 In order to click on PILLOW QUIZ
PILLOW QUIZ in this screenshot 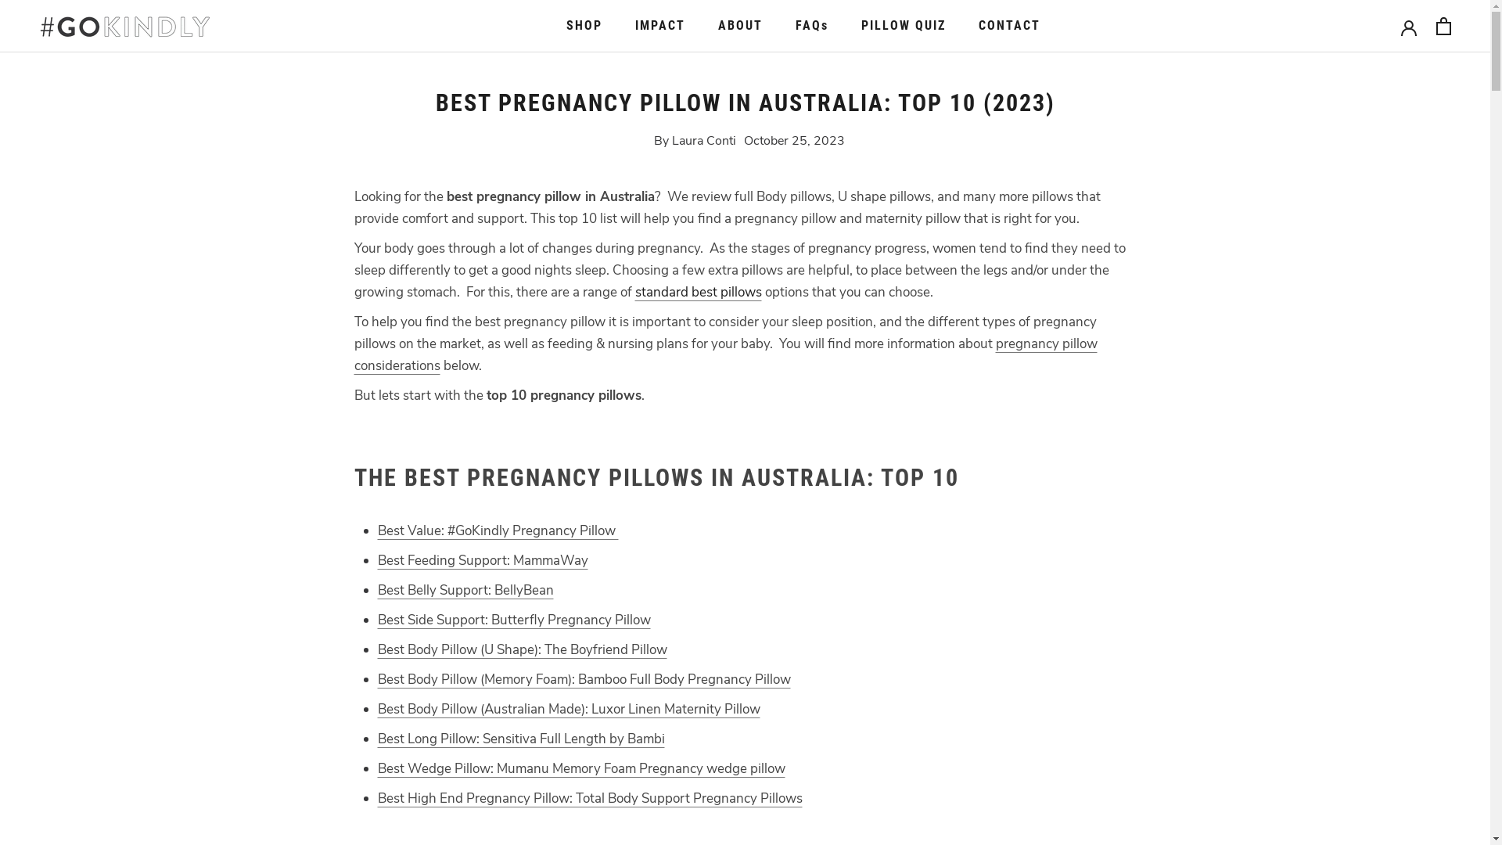, I will do `click(904, 25)`.